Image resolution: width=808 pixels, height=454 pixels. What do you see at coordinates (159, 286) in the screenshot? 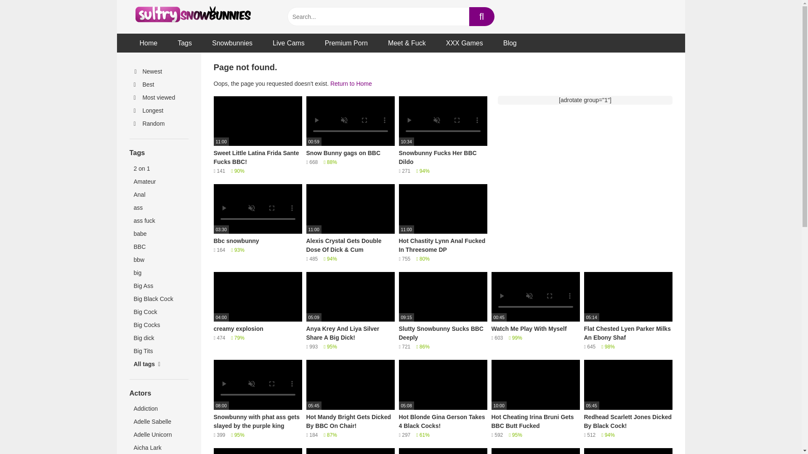
I see `Big Ass` at bounding box center [159, 286].